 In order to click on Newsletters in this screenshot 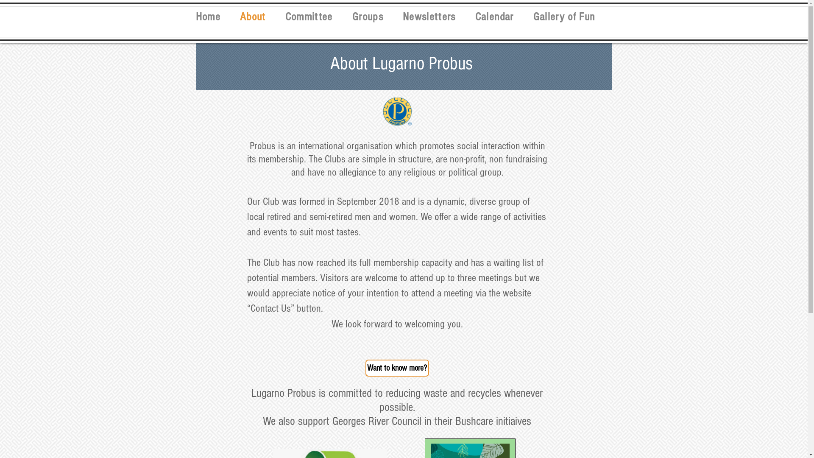, I will do `click(429, 17)`.